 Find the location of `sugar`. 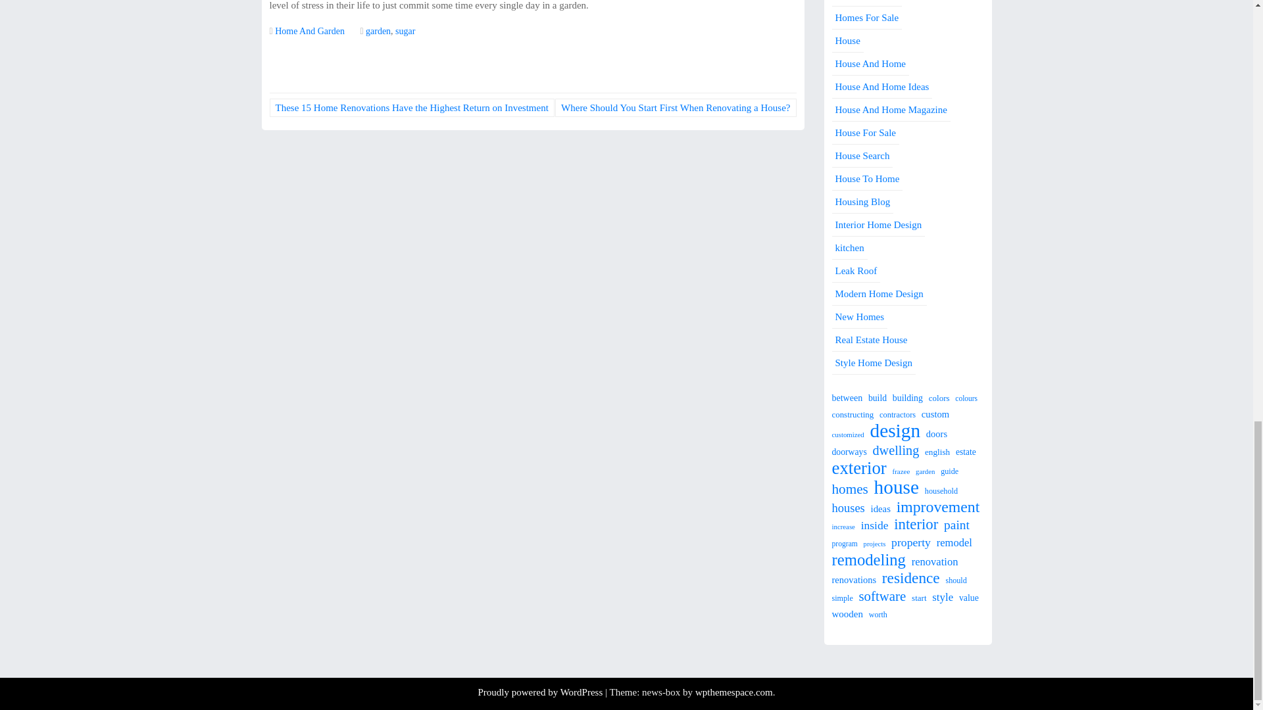

sugar is located at coordinates (405, 31).